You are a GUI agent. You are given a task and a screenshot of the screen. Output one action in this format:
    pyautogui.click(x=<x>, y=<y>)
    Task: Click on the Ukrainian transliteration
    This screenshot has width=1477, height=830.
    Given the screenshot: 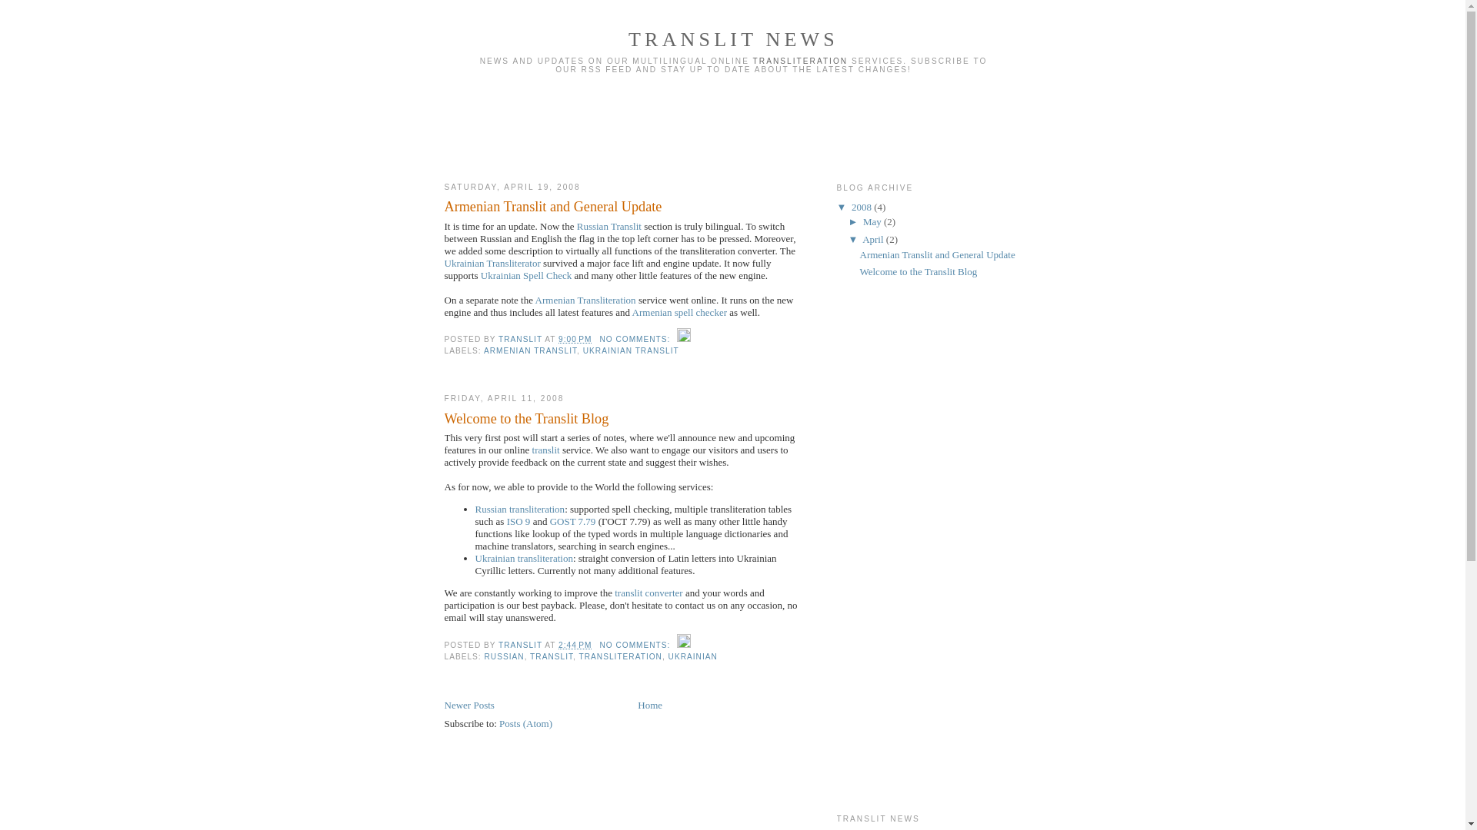 What is the action you would take?
    pyautogui.click(x=525, y=558)
    